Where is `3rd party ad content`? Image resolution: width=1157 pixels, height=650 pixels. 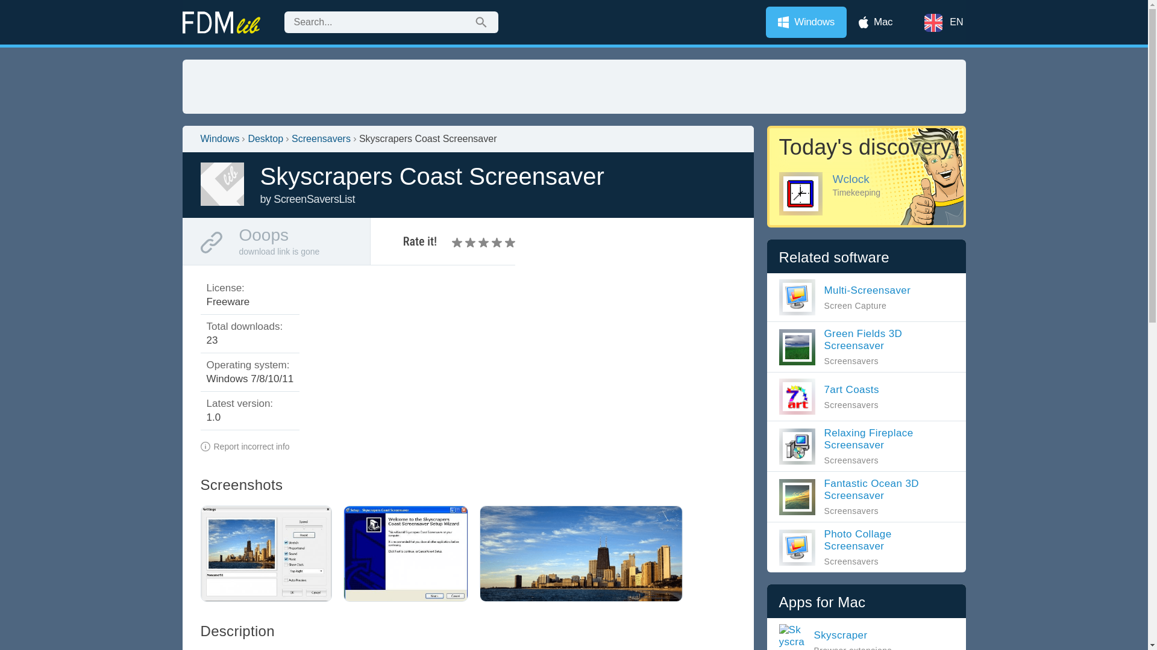
3rd party ad content is located at coordinates (573, 87).